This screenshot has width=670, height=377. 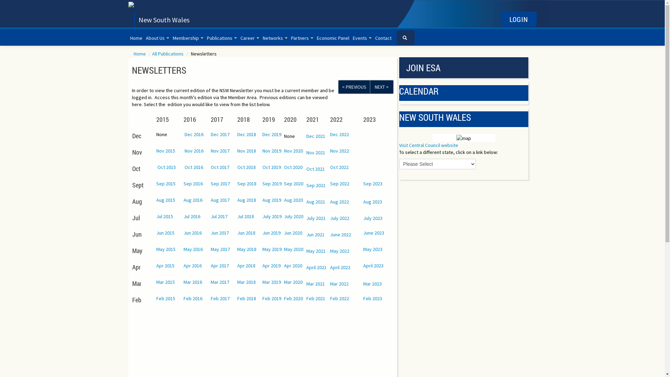 What do you see at coordinates (294, 249) in the screenshot?
I see `May 2020` at bounding box center [294, 249].